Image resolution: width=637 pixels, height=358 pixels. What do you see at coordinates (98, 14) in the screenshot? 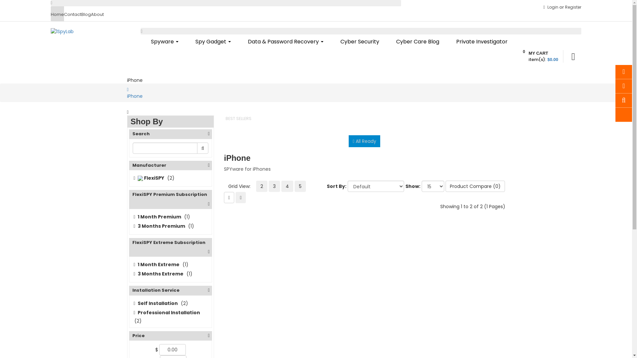
I see `About` at bounding box center [98, 14].